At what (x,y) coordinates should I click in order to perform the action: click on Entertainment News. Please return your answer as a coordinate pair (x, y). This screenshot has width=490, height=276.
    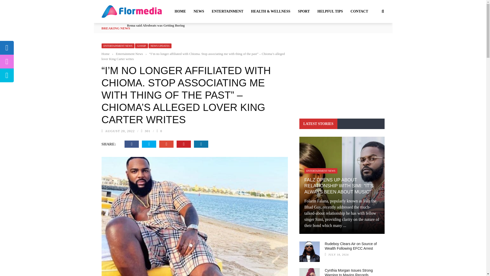
    Looking at the image, I should click on (129, 54).